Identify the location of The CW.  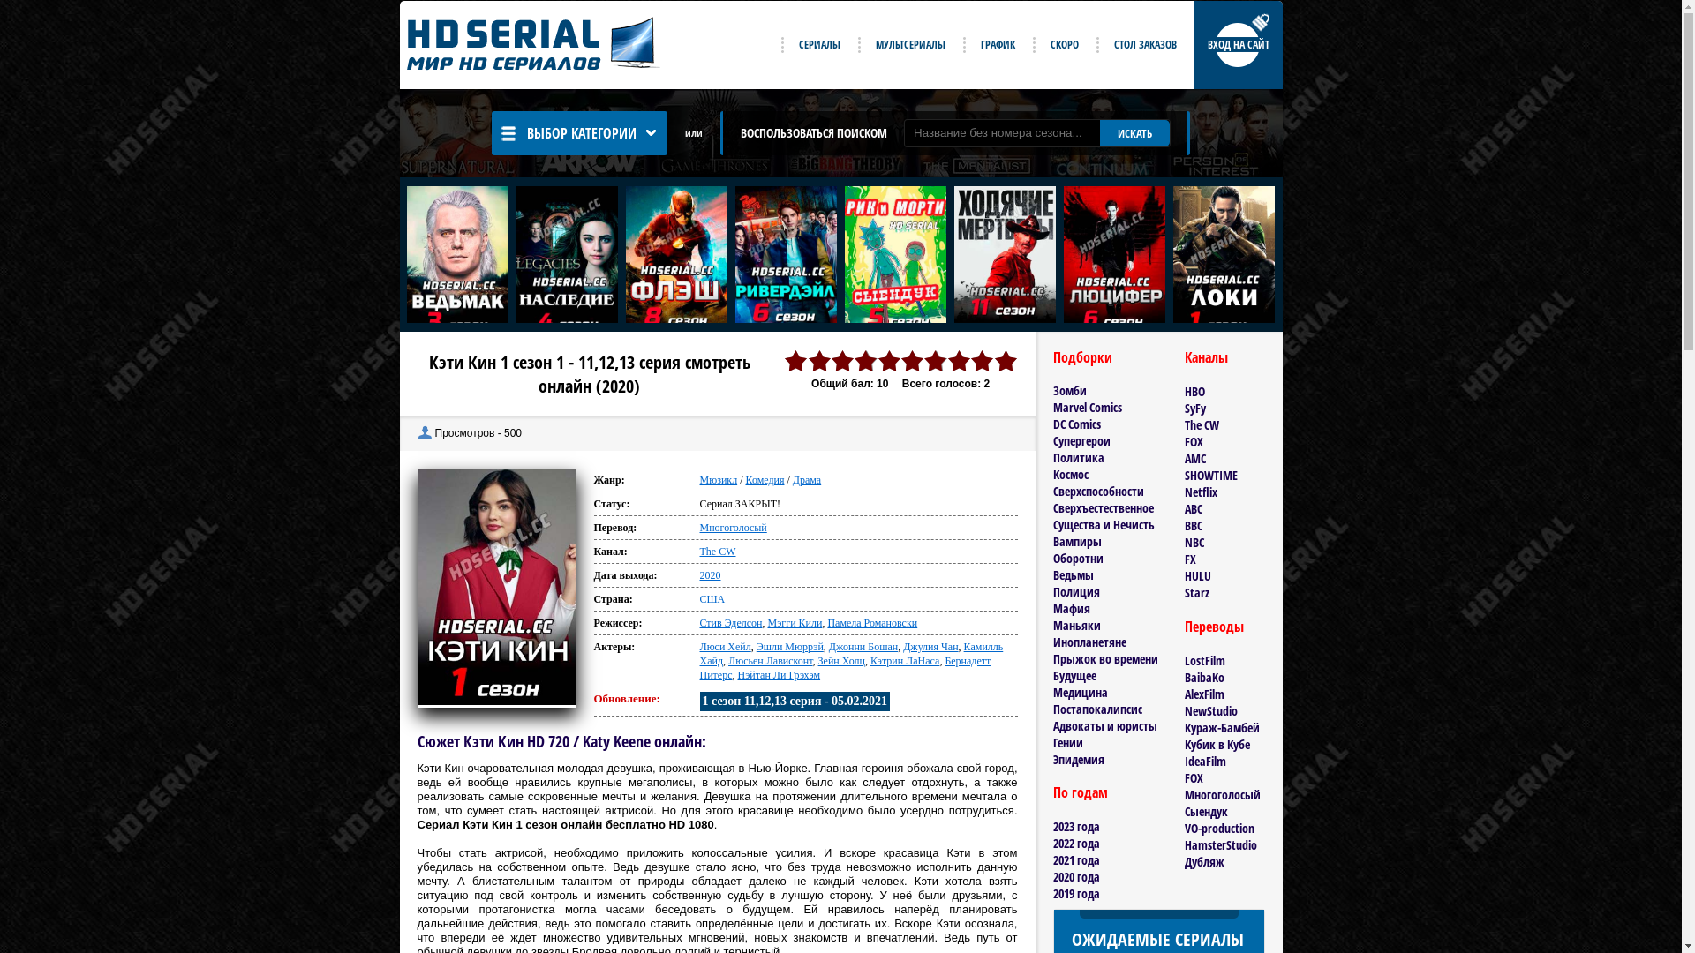
(717, 552).